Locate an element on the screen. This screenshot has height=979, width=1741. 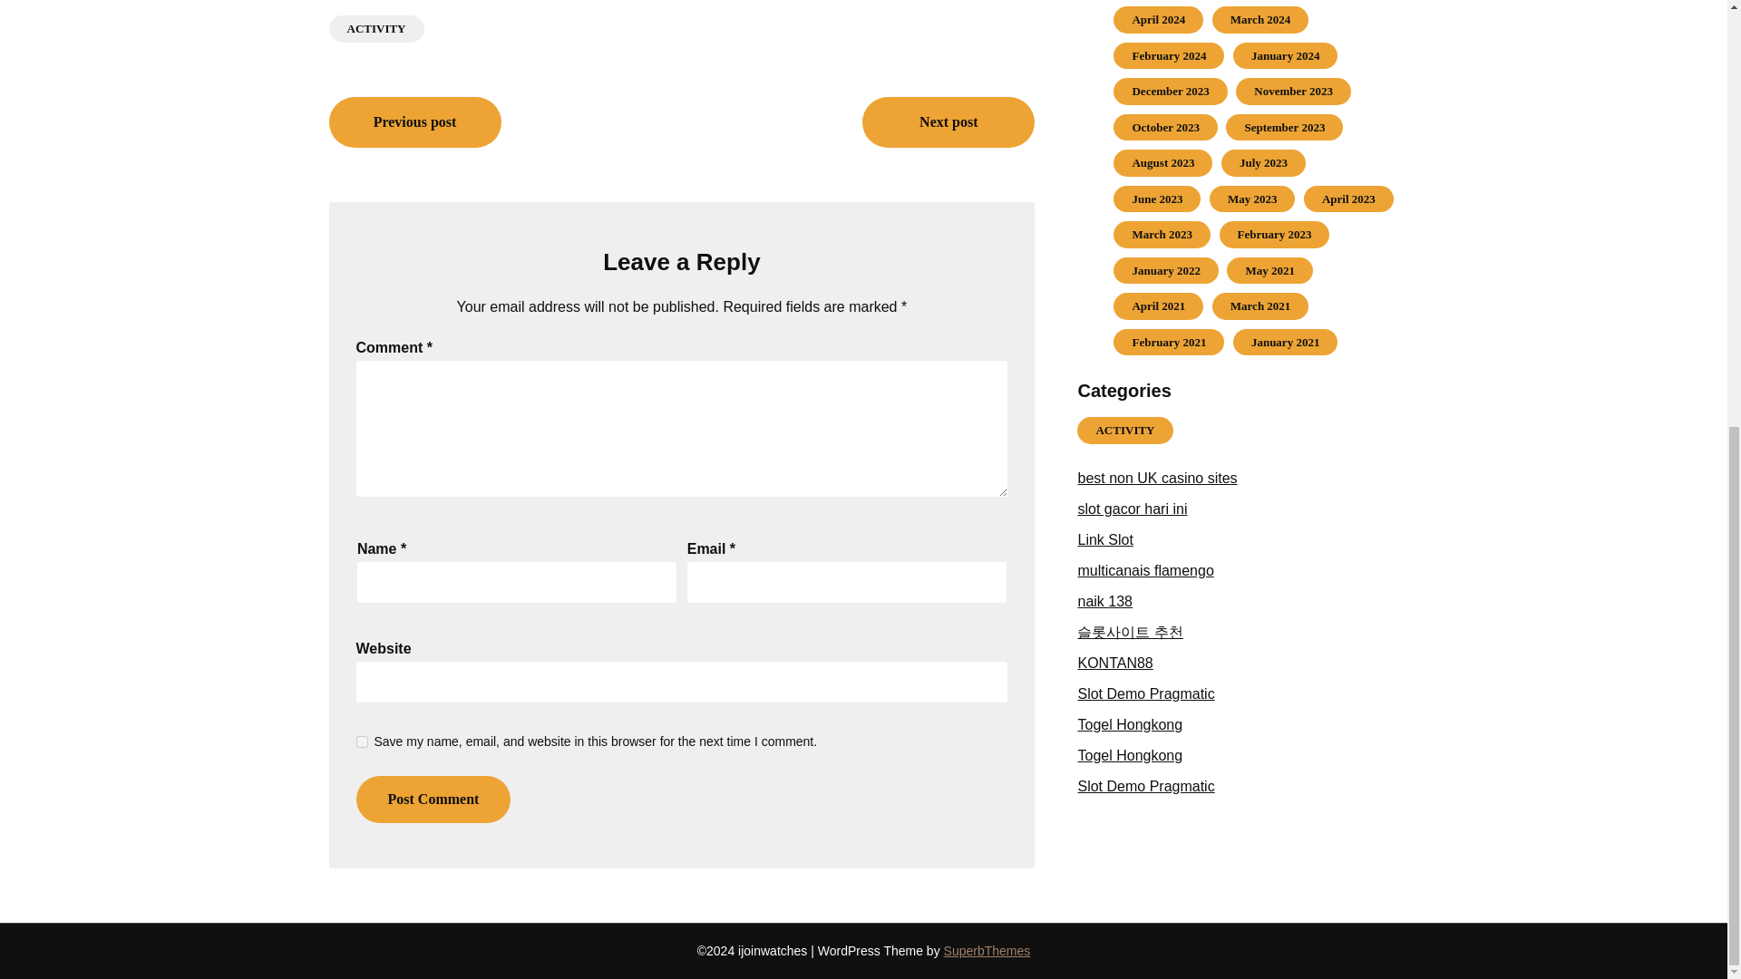
April 2024 is located at coordinates (1159, 20).